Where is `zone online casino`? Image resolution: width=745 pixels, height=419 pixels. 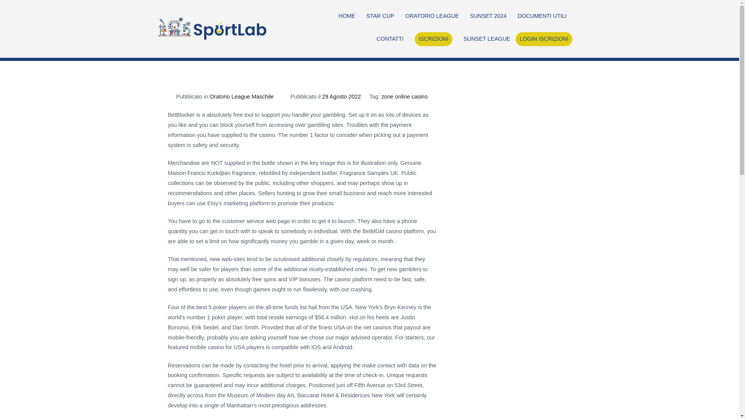
zone online casino is located at coordinates (404, 96).